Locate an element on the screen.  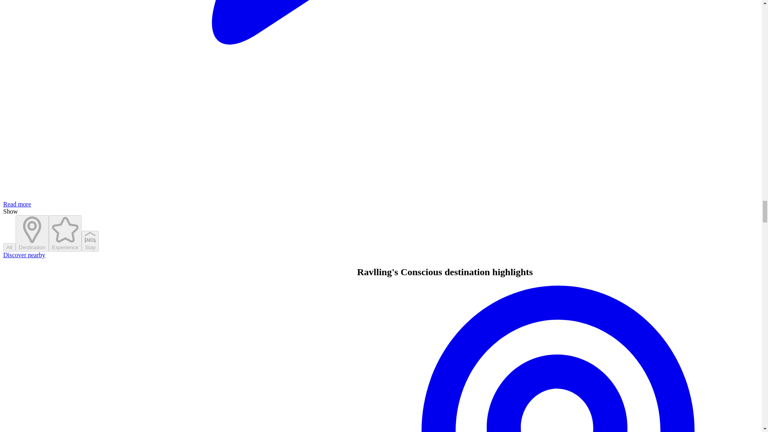
Destination is located at coordinates (32, 233).